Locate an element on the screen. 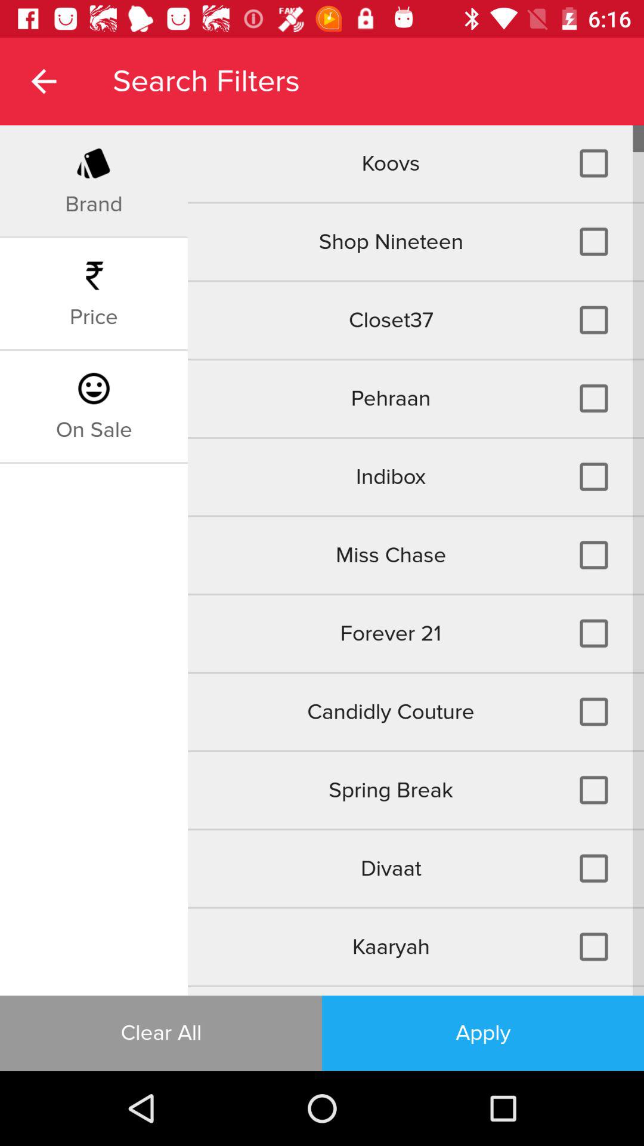 This screenshot has width=644, height=1146. launch the clear all item is located at coordinates (161, 1033).